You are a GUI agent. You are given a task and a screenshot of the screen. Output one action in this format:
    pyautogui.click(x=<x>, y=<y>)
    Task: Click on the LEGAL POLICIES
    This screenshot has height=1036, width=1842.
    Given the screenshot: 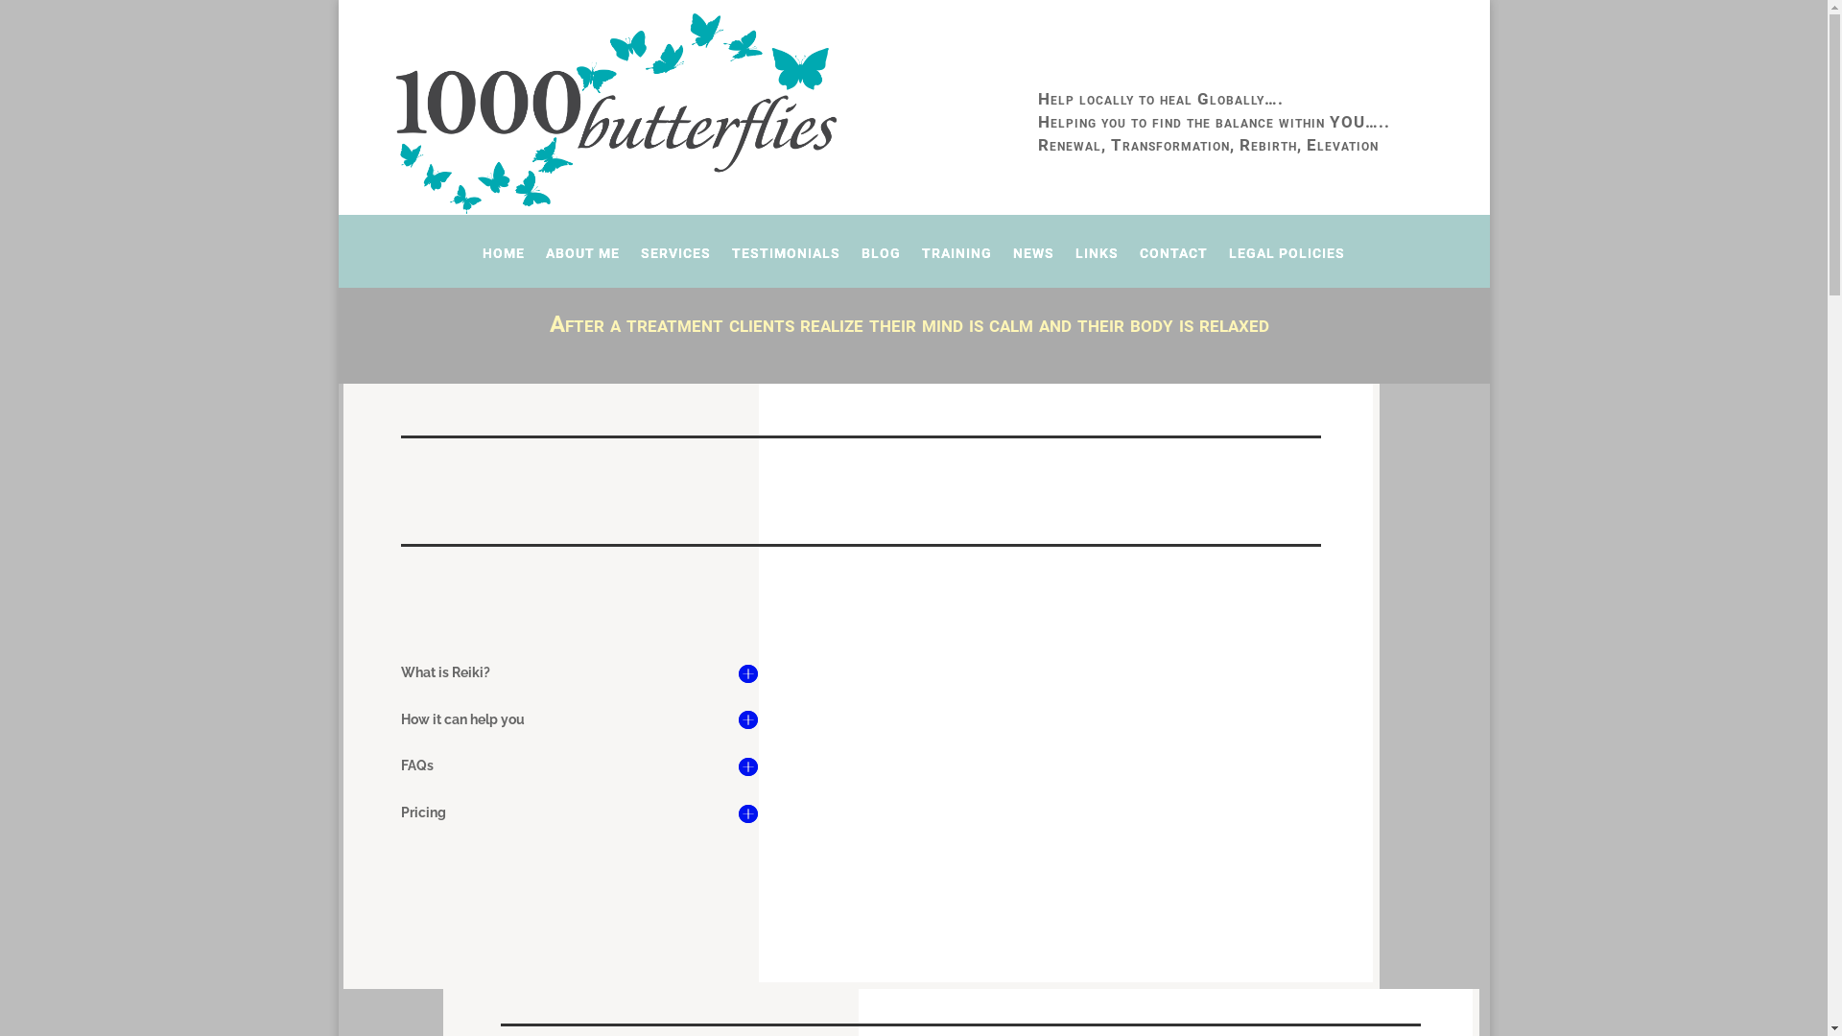 What is the action you would take?
    pyautogui.click(x=1287, y=267)
    